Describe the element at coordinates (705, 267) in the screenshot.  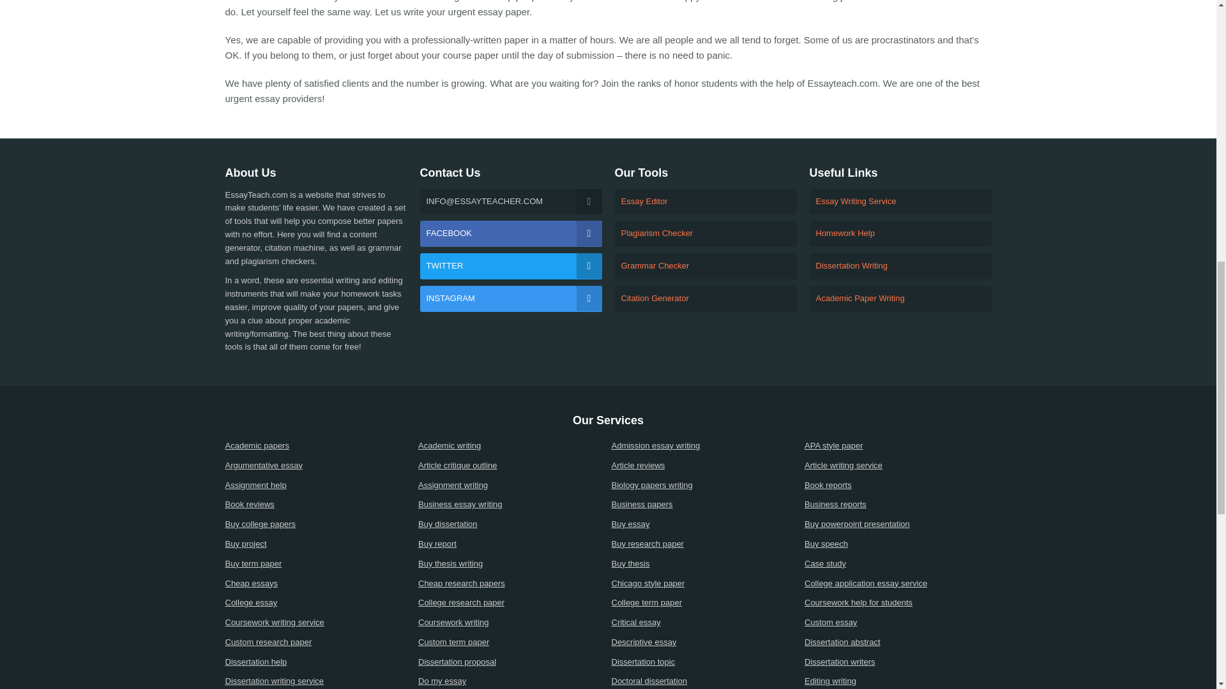
I see `Grammar Checker` at that location.